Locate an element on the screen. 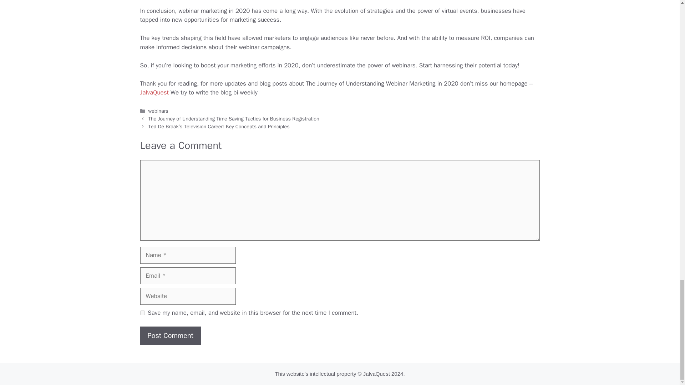 This screenshot has width=685, height=385. Post Comment is located at coordinates (170, 335).